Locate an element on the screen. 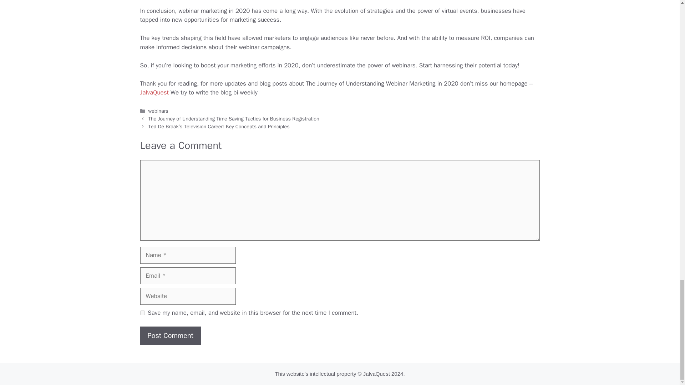 This screenshot has width=685, height=385. Post Comment is located at coordinates (170, 335).